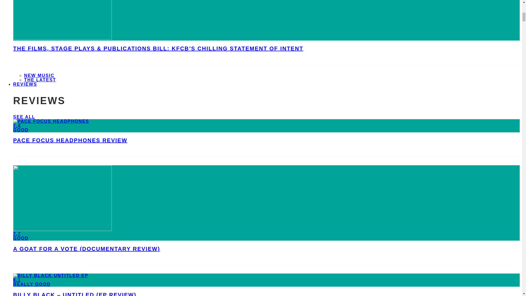 The image size is (526, 296). I want to click on NEW MUSIC, so click(39, 75).